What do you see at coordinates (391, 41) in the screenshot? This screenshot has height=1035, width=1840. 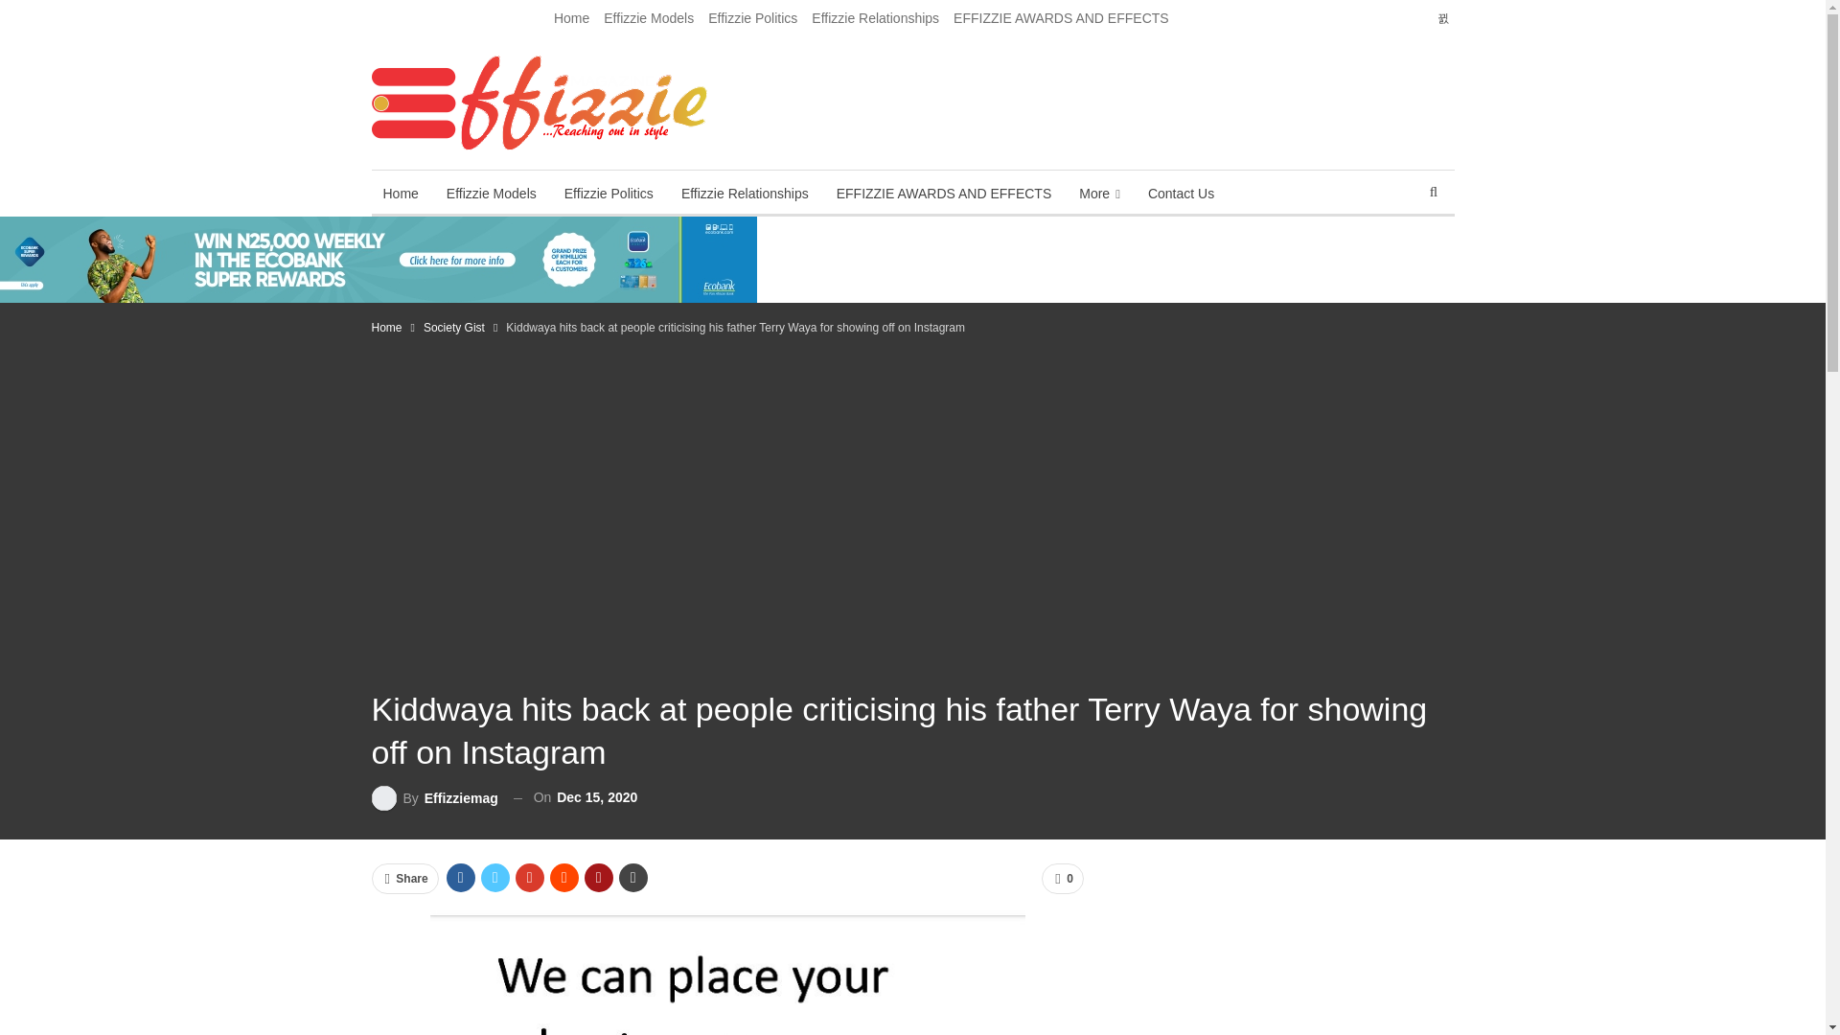 I see `More` at bounding box center [391, 41].